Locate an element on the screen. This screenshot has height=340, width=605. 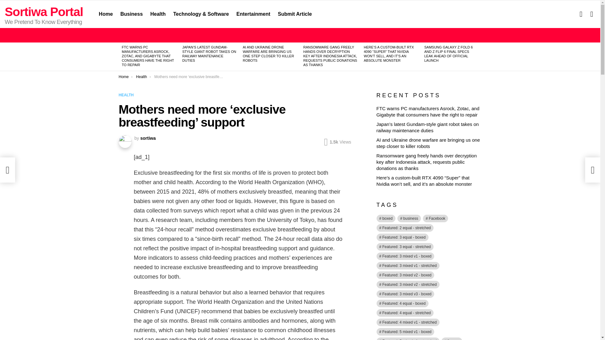
Home is located at coordinates (106, 14).